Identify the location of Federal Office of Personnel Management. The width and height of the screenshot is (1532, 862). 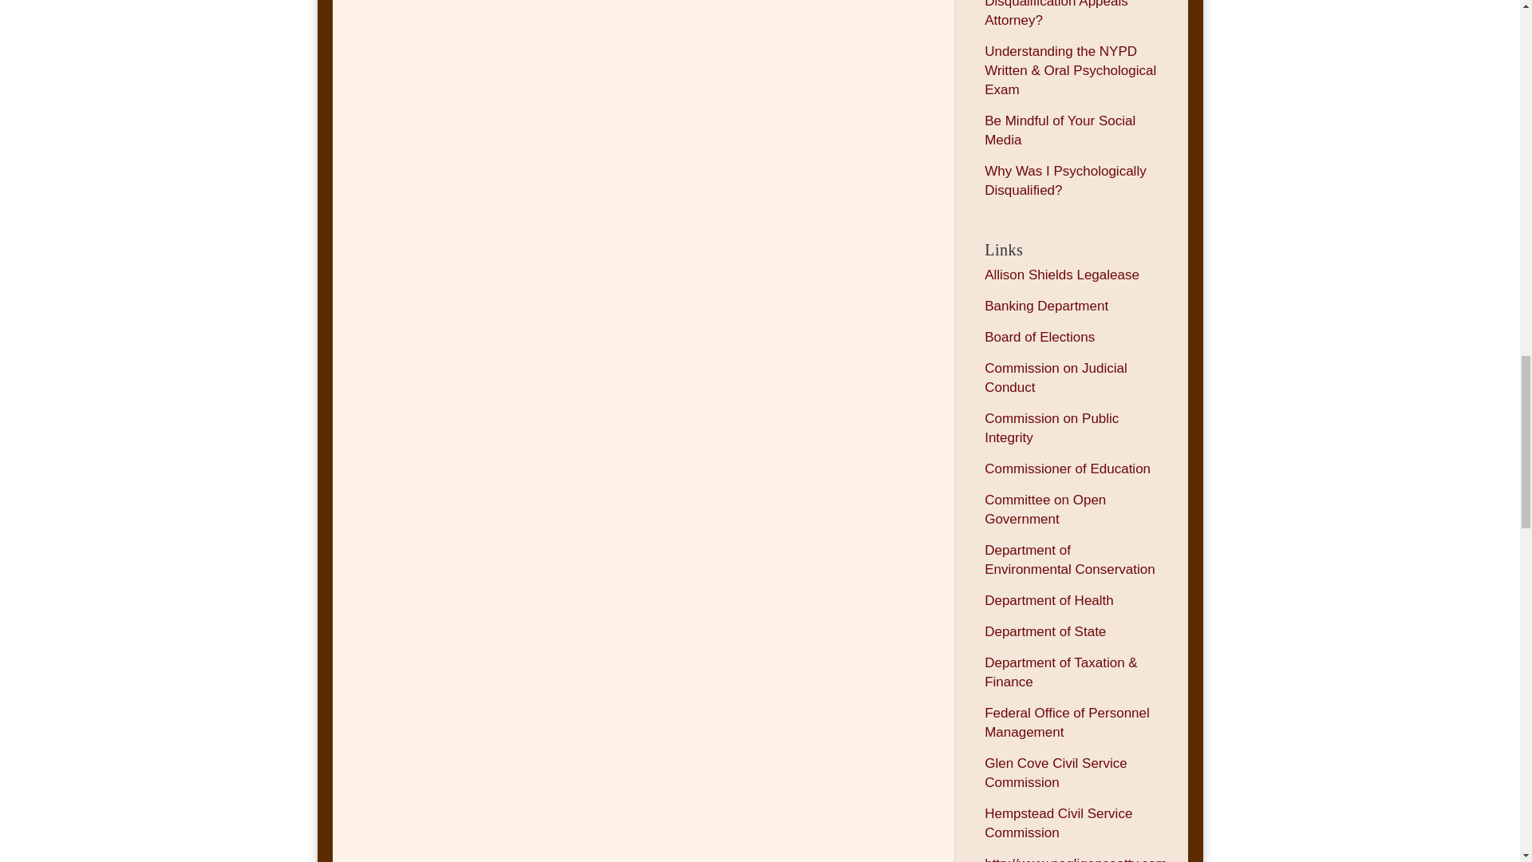
(1068, 722).